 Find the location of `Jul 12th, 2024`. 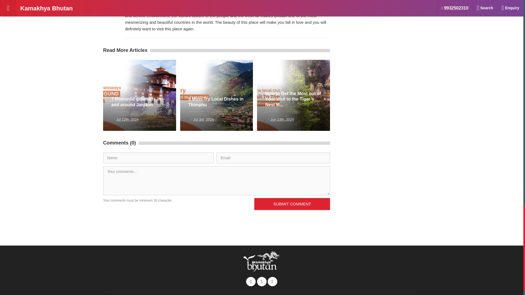

Jul 12th, 2024 is located at coordinates (127, 119).